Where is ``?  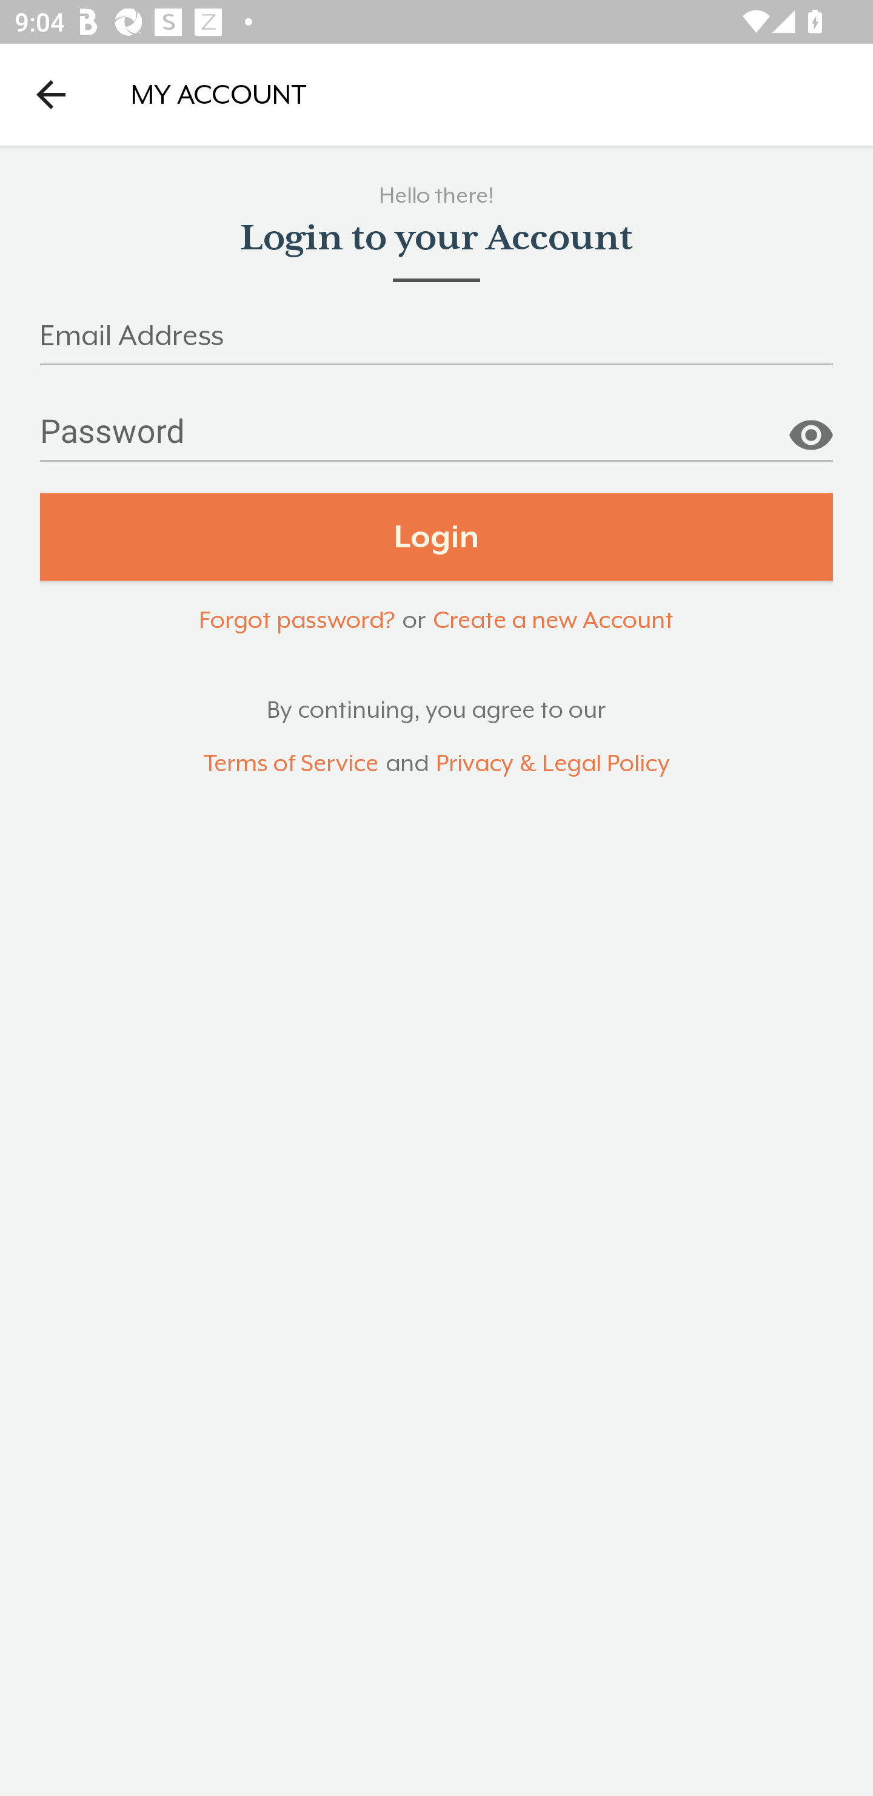
 is located at coordinates (811, 427).